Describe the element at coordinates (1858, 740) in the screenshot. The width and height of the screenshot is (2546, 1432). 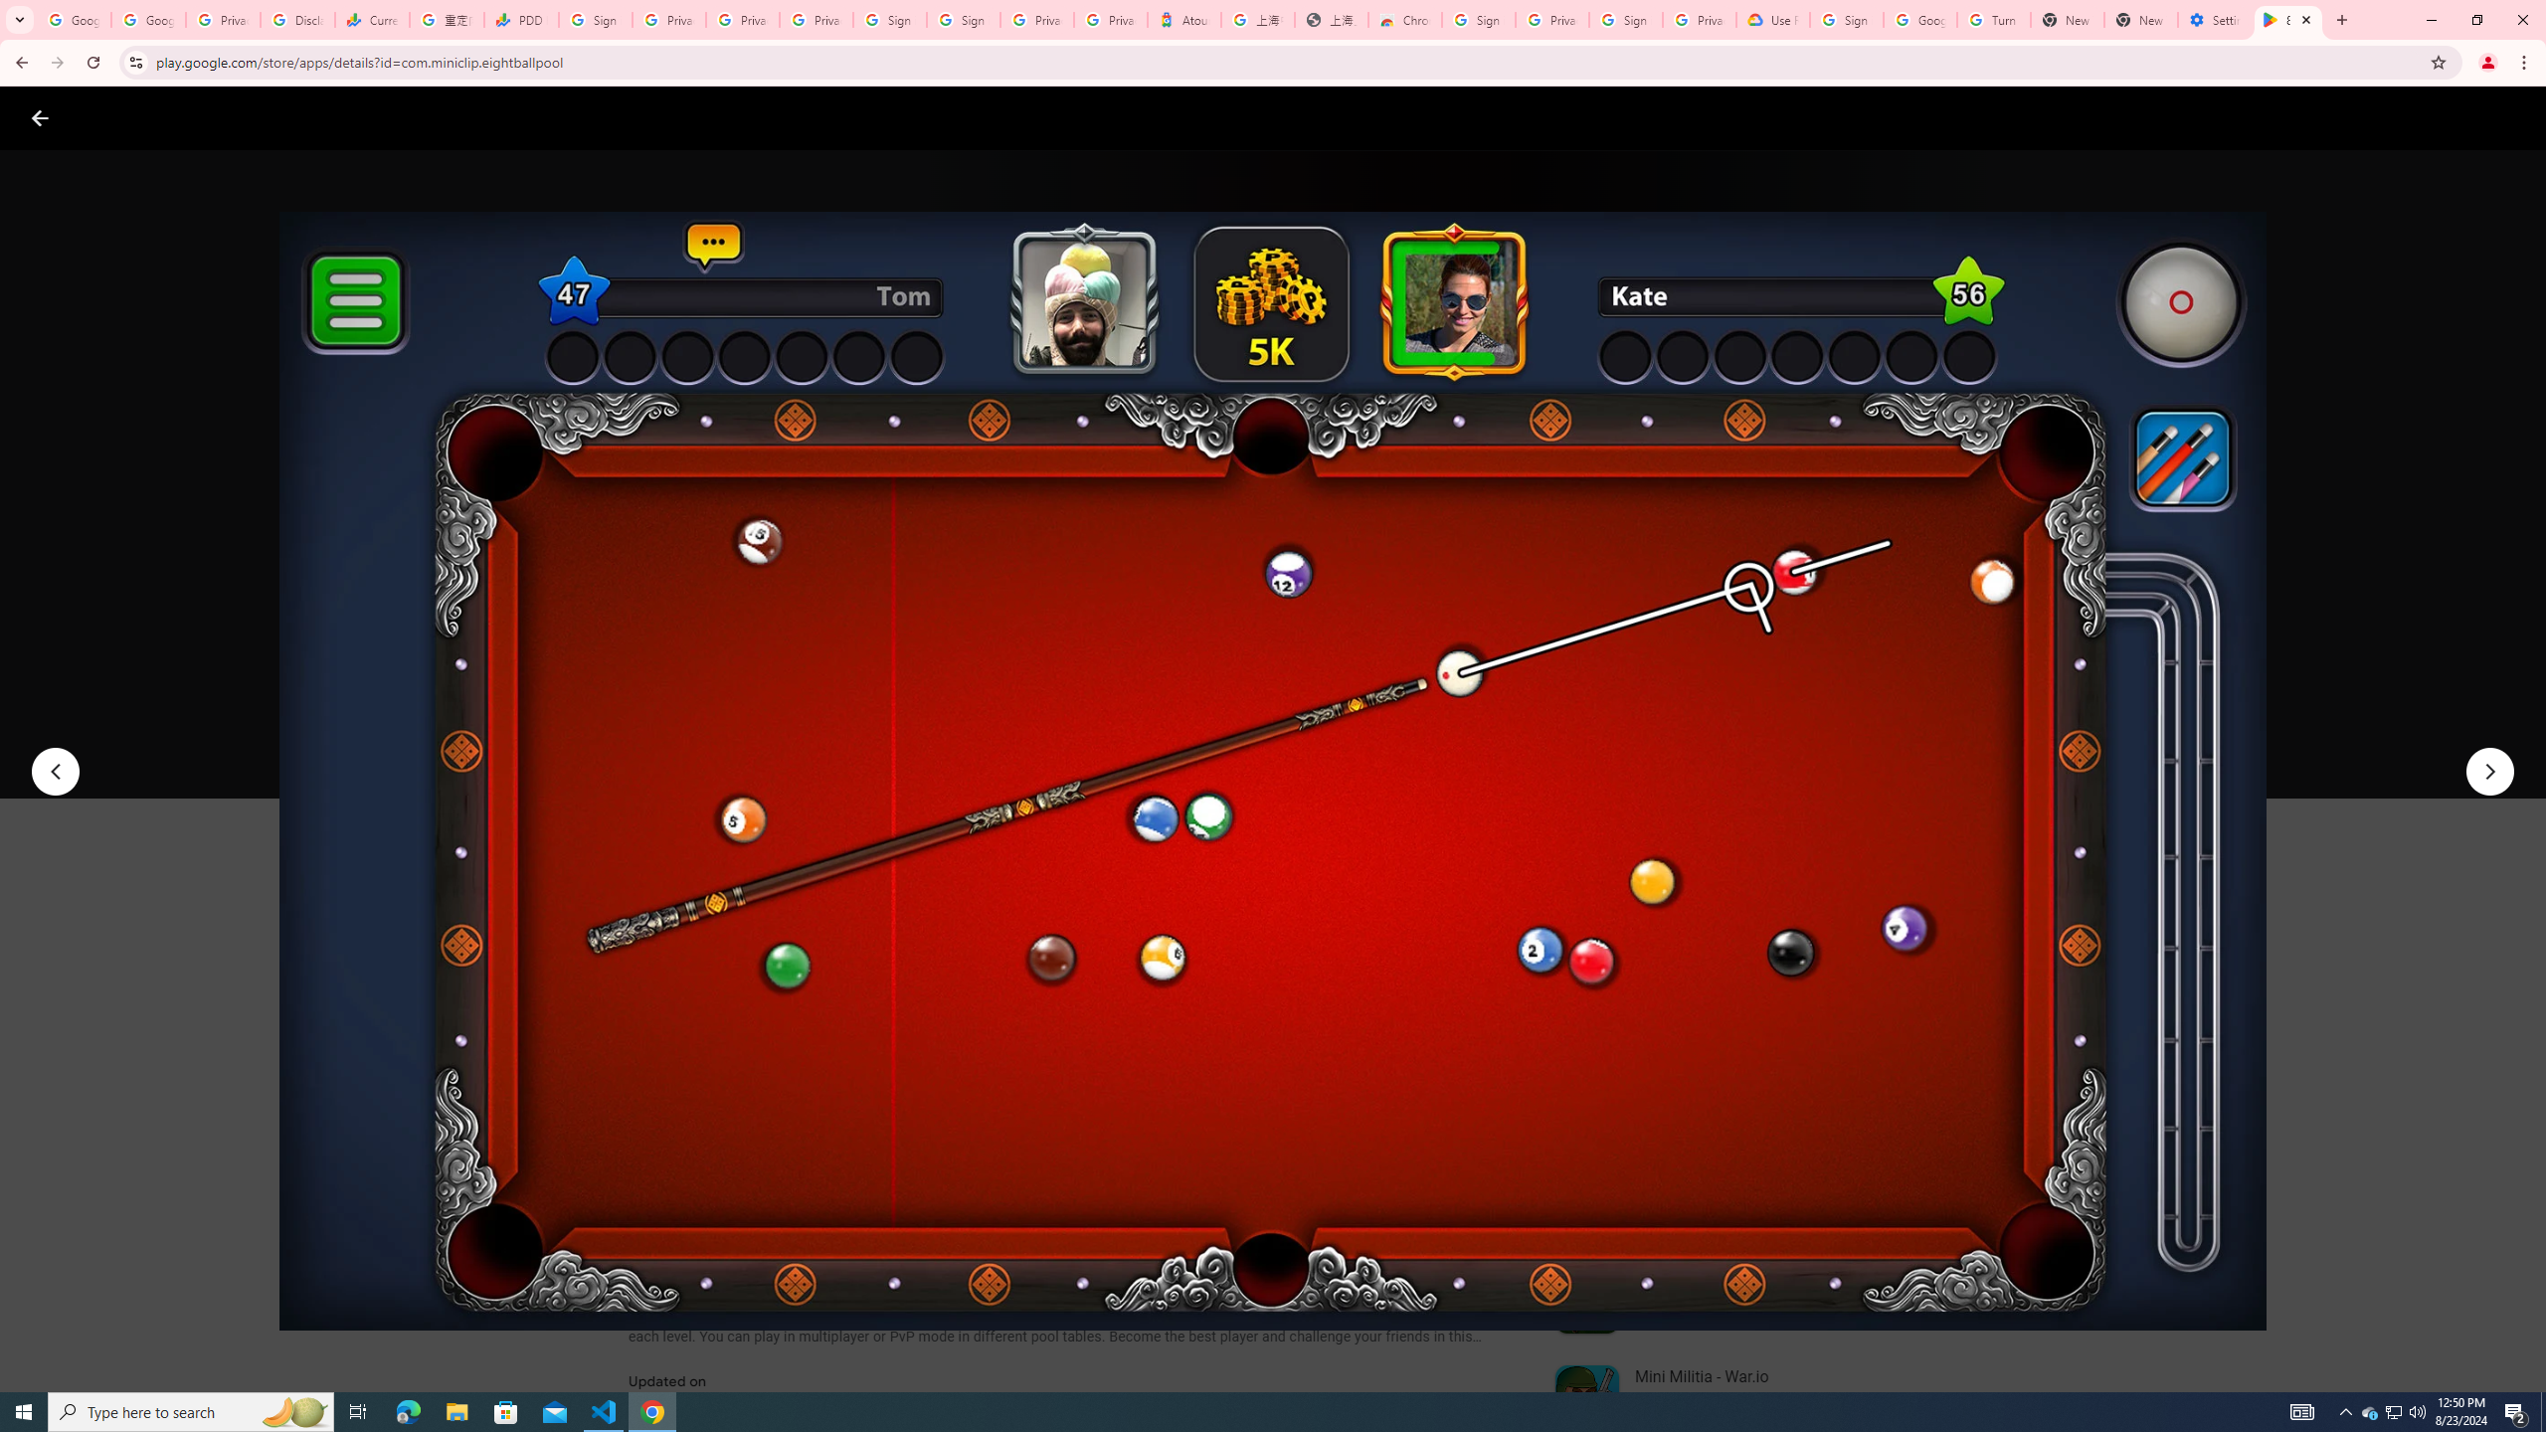
I see `Play trailer` at that location.